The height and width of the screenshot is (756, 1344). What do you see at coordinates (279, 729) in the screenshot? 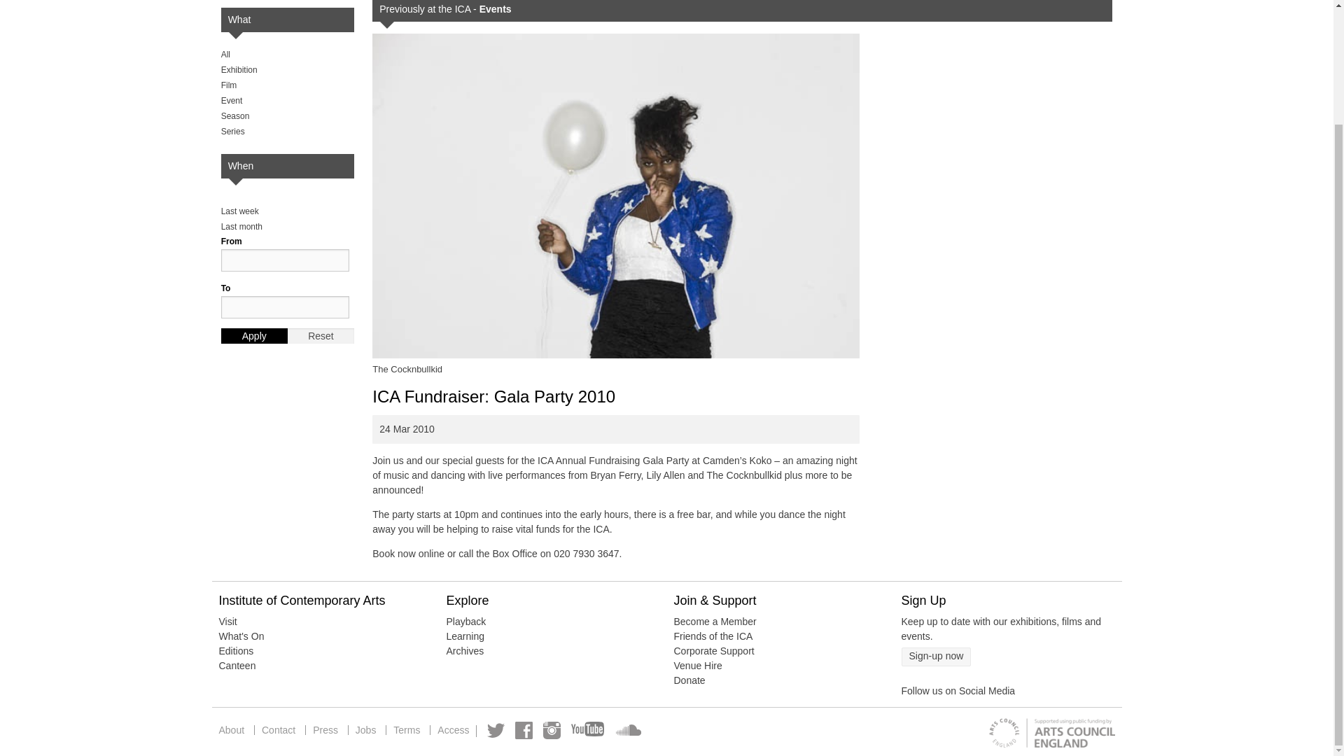
I see `Contact` at bounding box center [279, 729].